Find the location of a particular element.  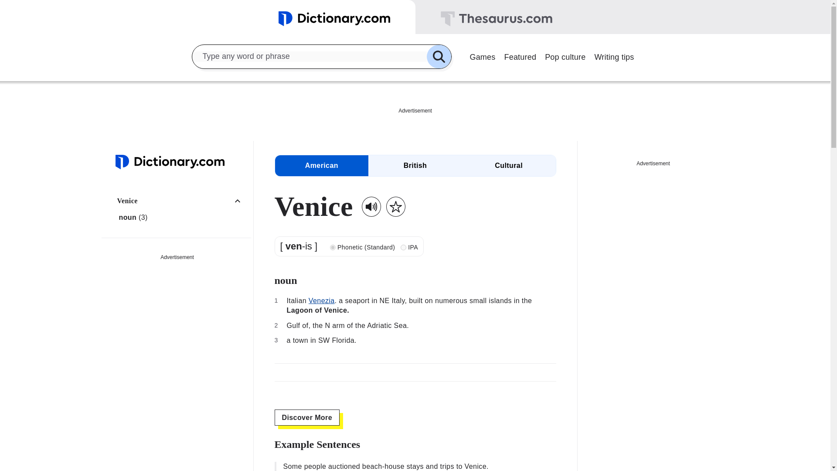

Pop culture is located at coordinates (565, 56).